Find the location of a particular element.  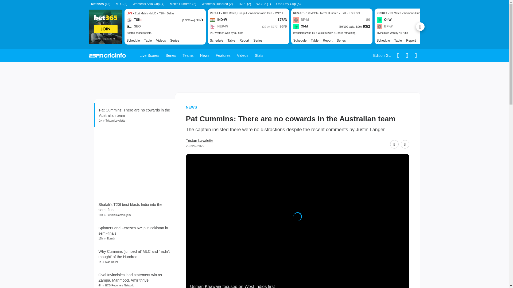

IND Women won by 82 runs is located at coordinates (248, 33).